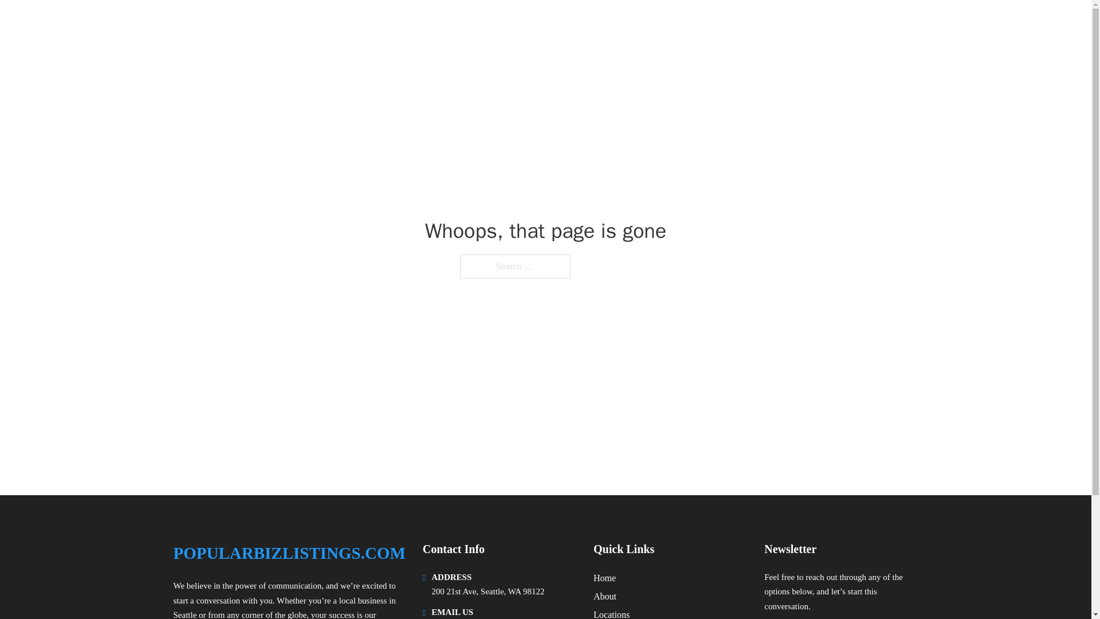 The height and width of the screenshot is (619, 1100). What do you see at coordinates (300, 24) in the screenshot?
I see `POPULARBIZLISTINGS.COM` at bounding box center [300, 24].